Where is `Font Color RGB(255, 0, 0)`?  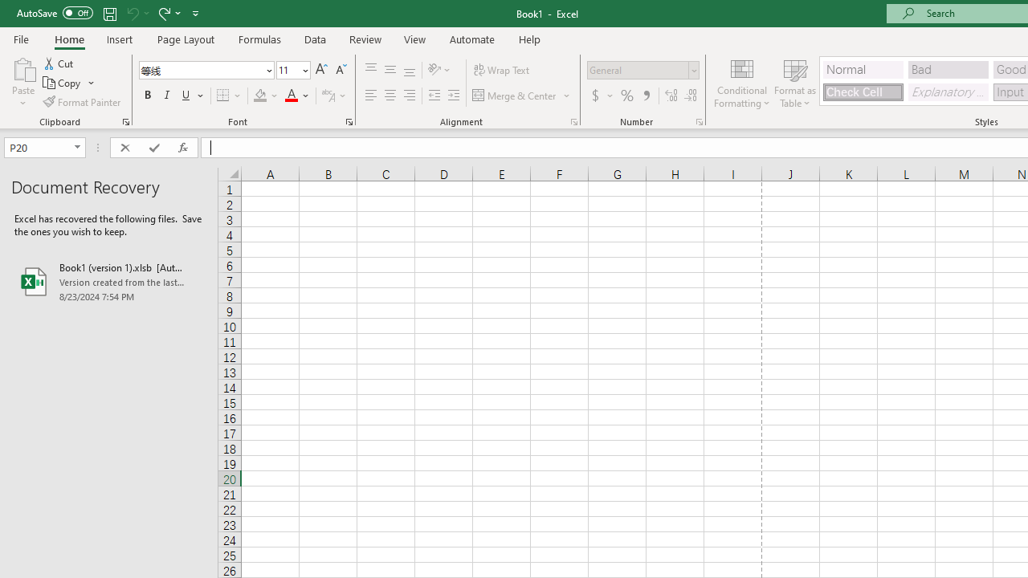 Font Color RGB(255, 0, 0) is located at coordinates (291, 96).